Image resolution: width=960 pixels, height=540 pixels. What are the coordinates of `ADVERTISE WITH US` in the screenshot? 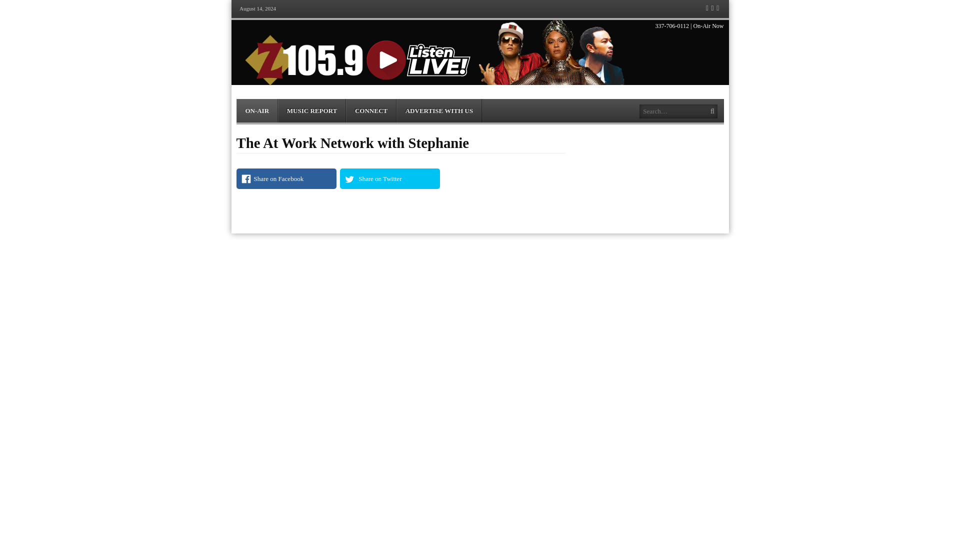 It's located at (439, 110).